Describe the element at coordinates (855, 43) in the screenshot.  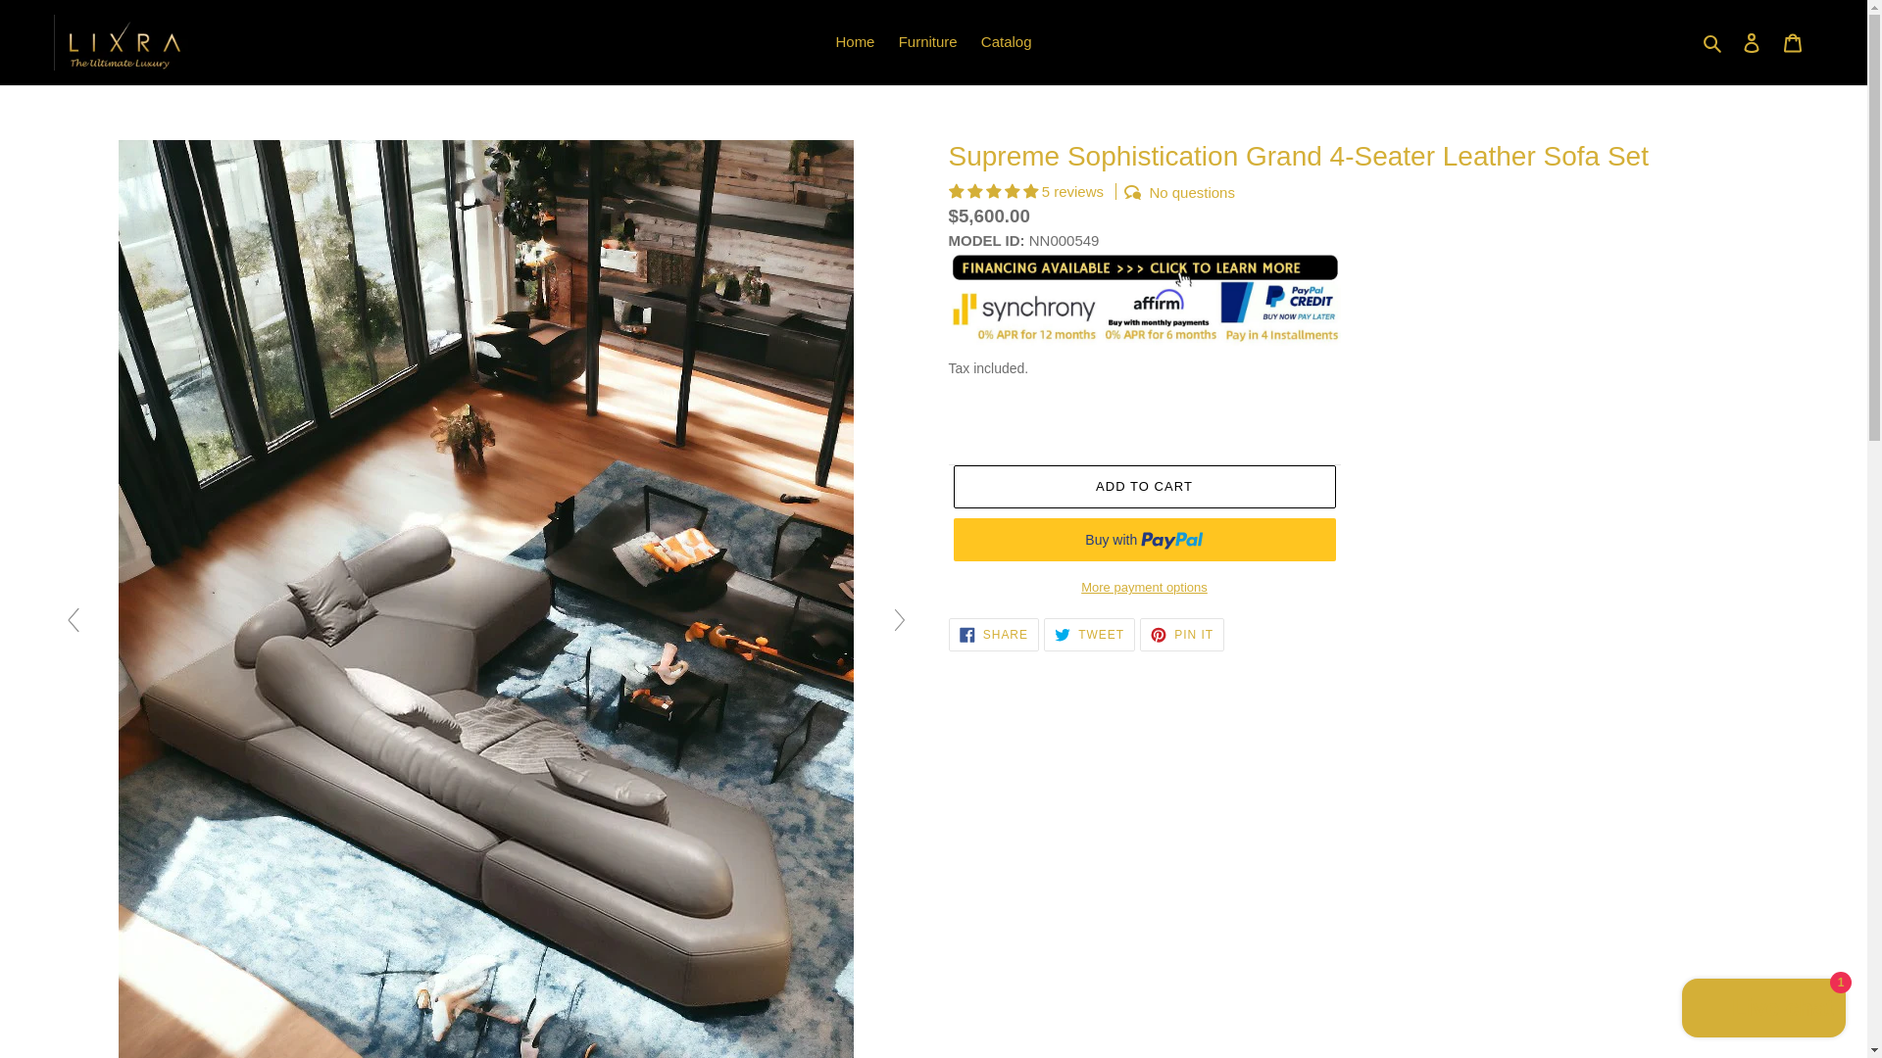
I see `More payment options` at that location.